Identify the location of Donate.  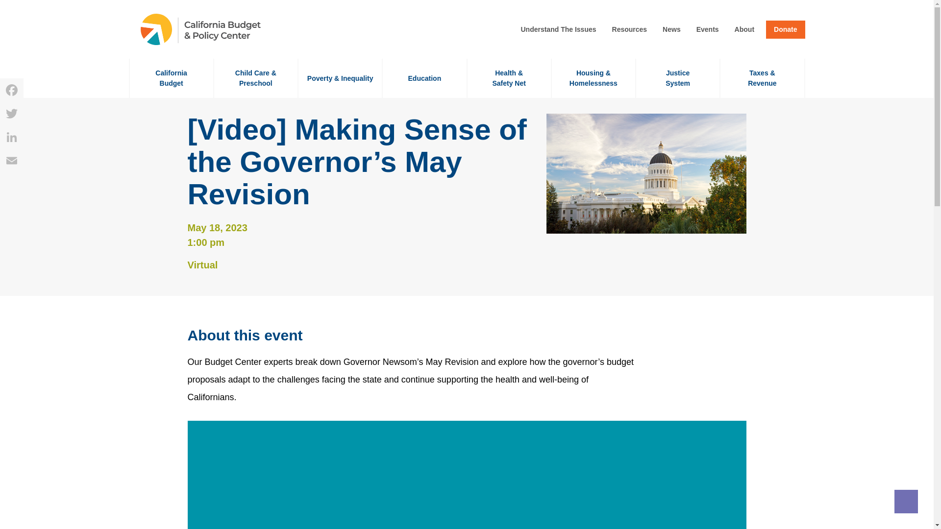
(785, 29).